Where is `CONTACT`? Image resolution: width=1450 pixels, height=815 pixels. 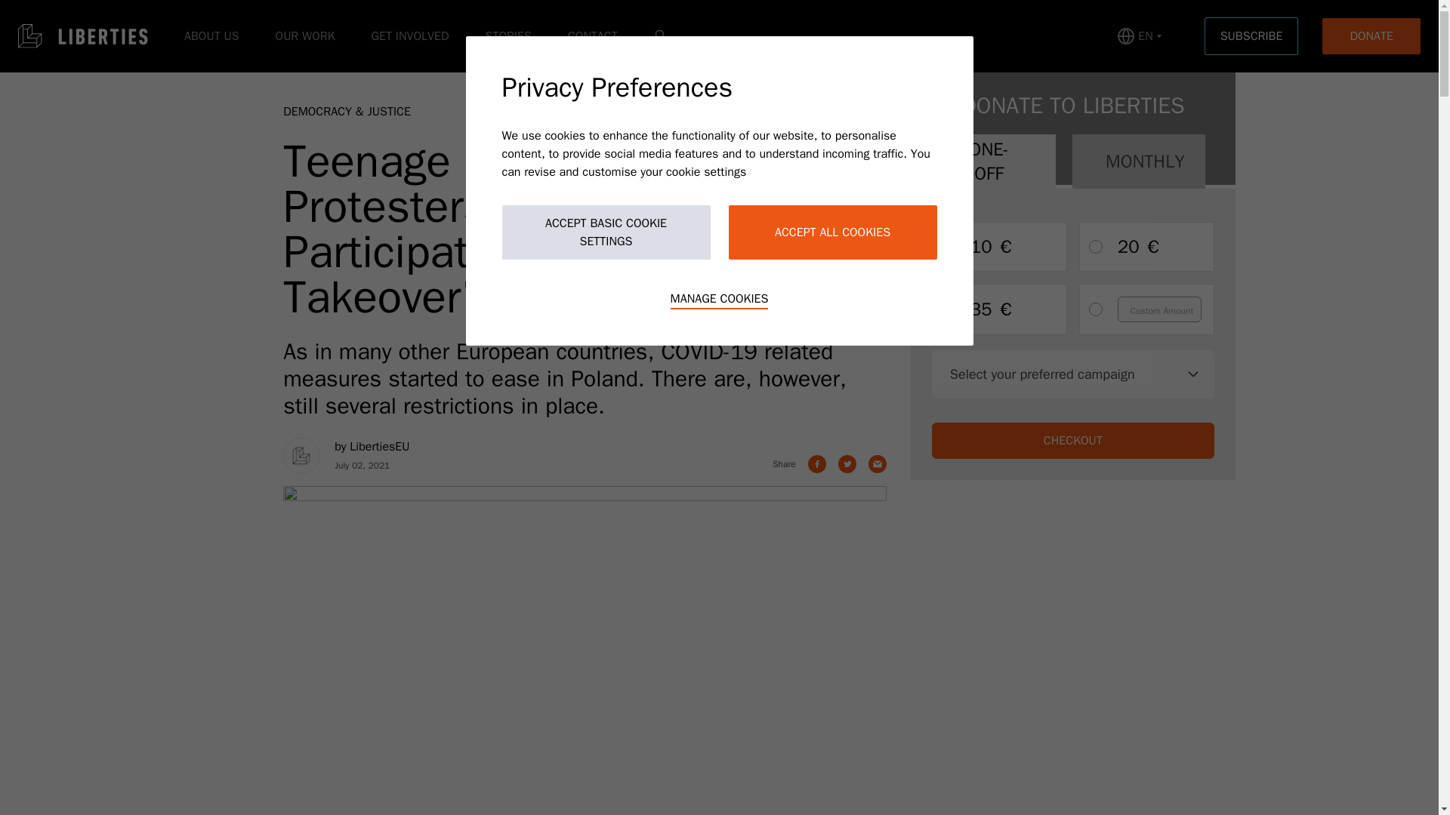 CONTACT is located at coordinates (592, 36).